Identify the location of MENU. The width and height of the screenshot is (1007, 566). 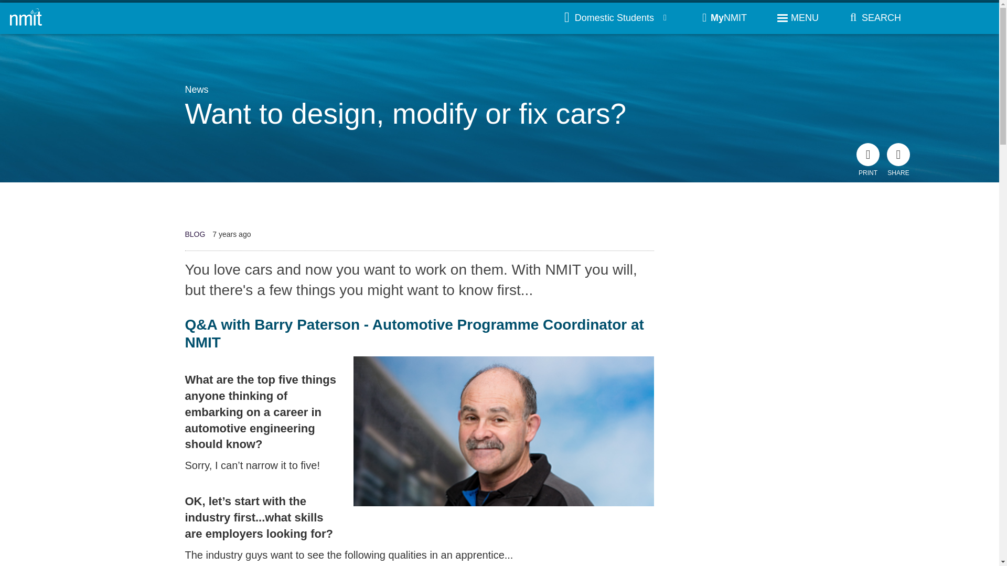
(797, 18).